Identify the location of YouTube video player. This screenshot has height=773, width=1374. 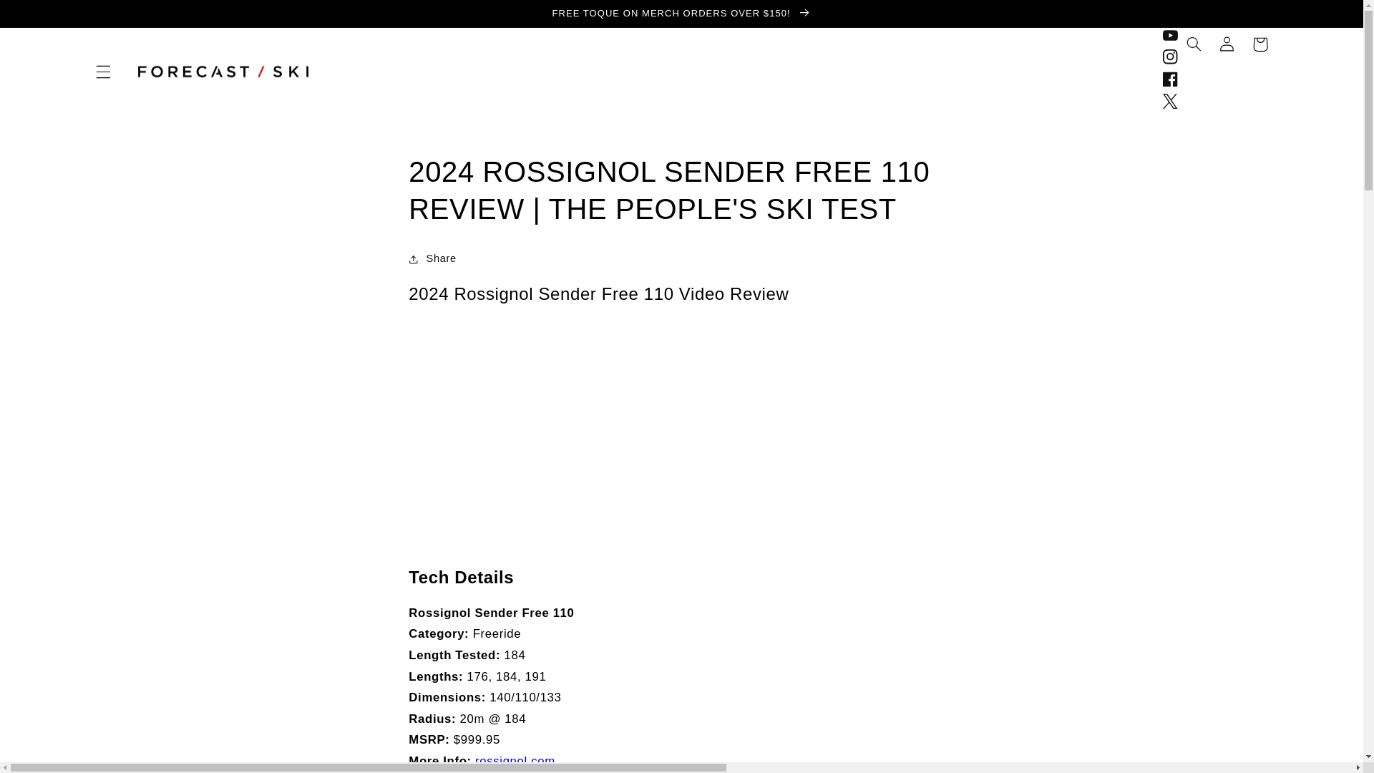
(608, 432).